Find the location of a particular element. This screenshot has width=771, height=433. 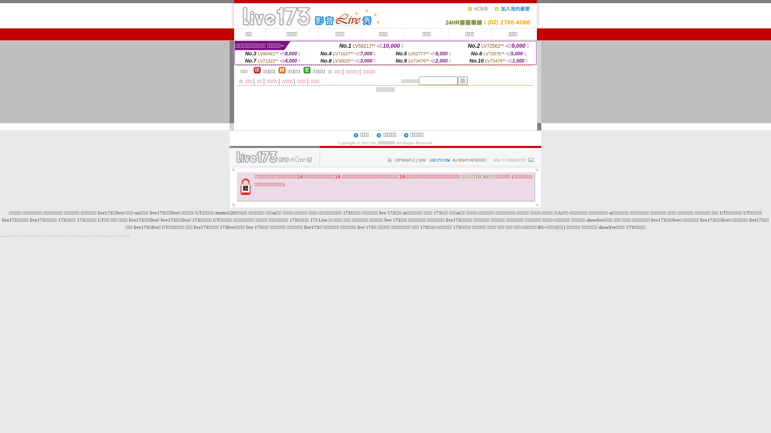

. is located at coordinates (92, 235).